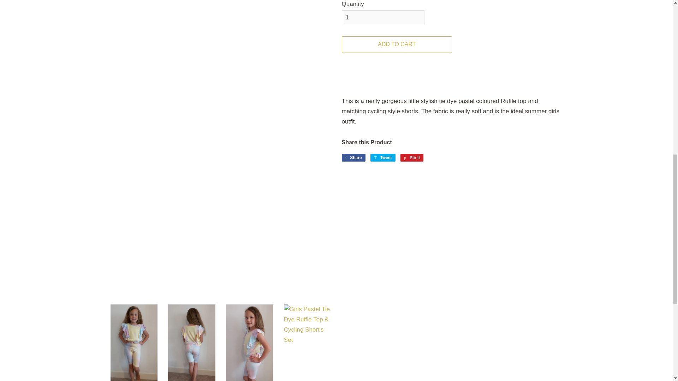 This screenshot has width=678, height=381. Describe the element at coordinates (383, 18) in the screenshot. I see `1` at that location.